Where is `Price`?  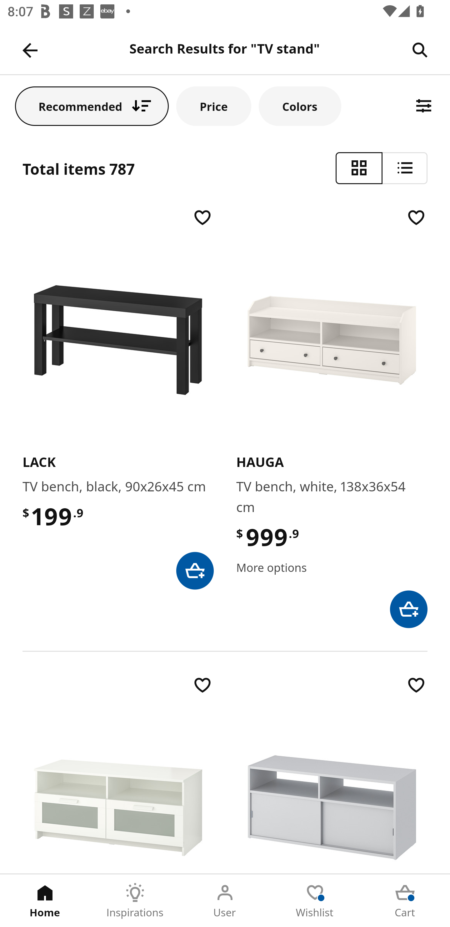
Price is located at coordinates (214, 106).